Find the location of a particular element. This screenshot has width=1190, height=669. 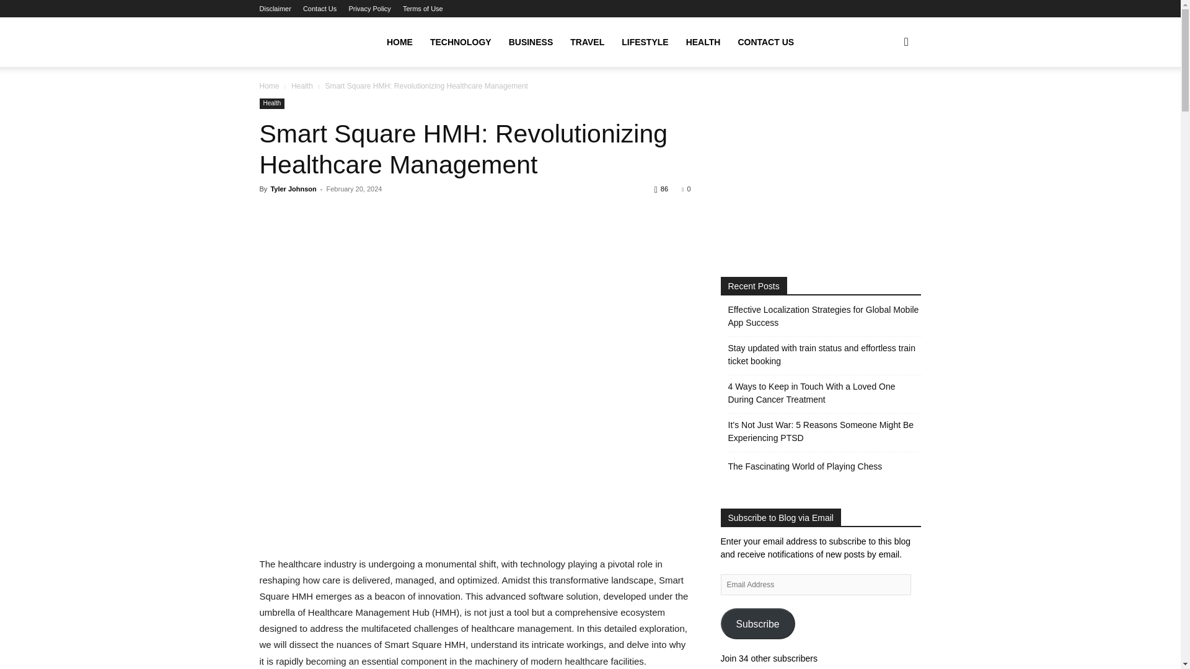

0 is located at coordinates (685, 189).